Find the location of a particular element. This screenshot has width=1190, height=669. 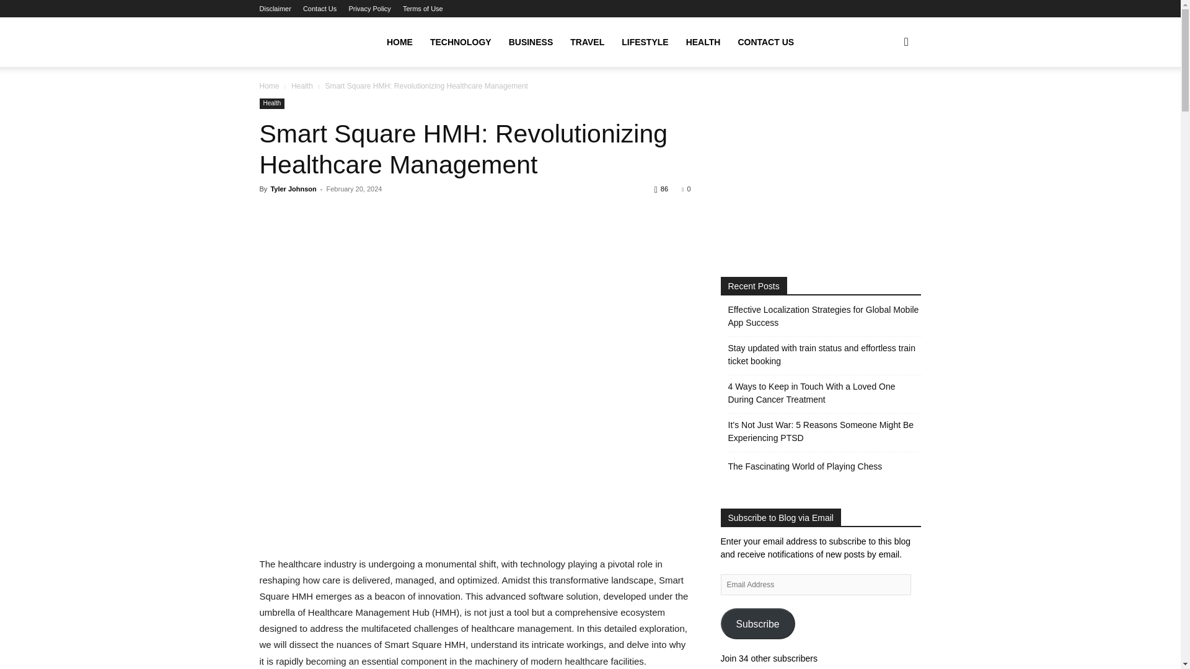

0 is located at coordinates (685, 189).